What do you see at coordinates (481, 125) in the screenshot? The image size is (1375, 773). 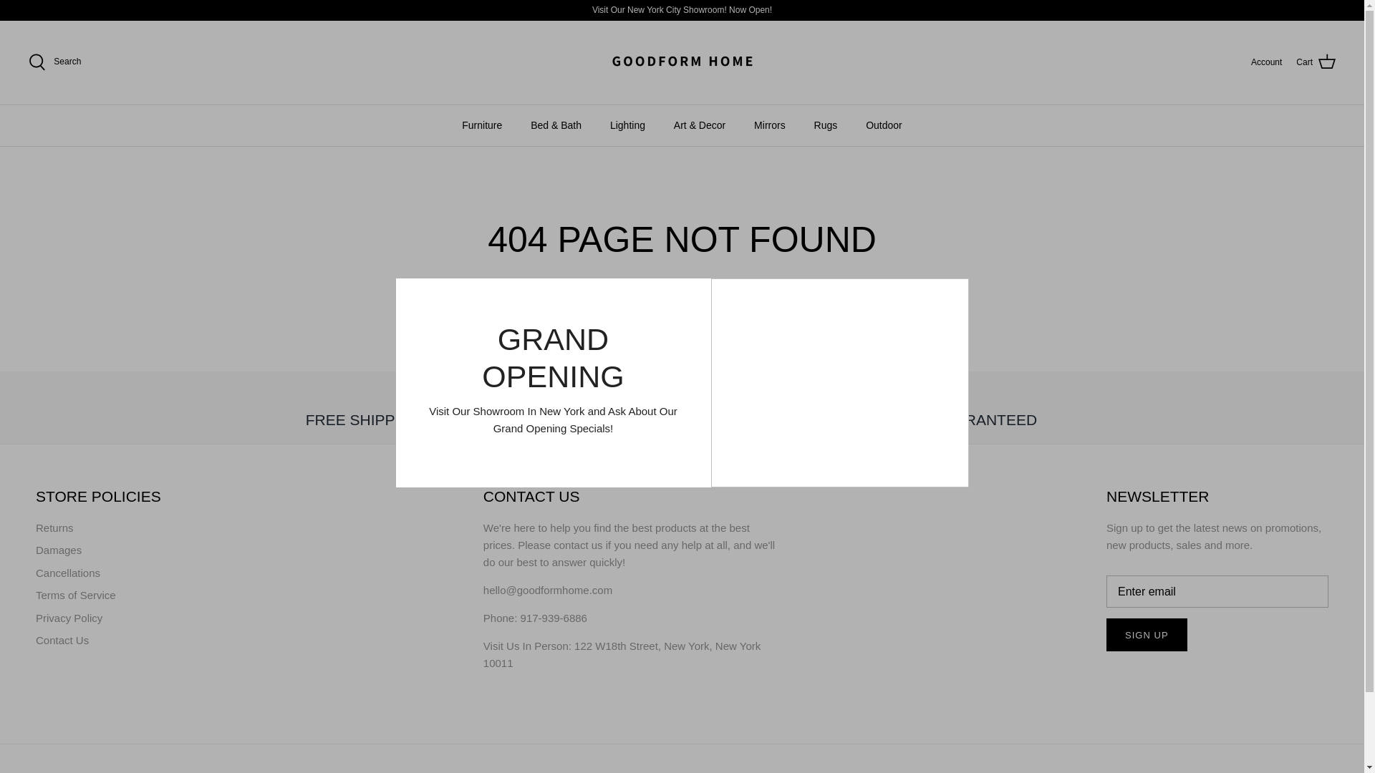 I see `Furniture` at bounding box center [481, 125].